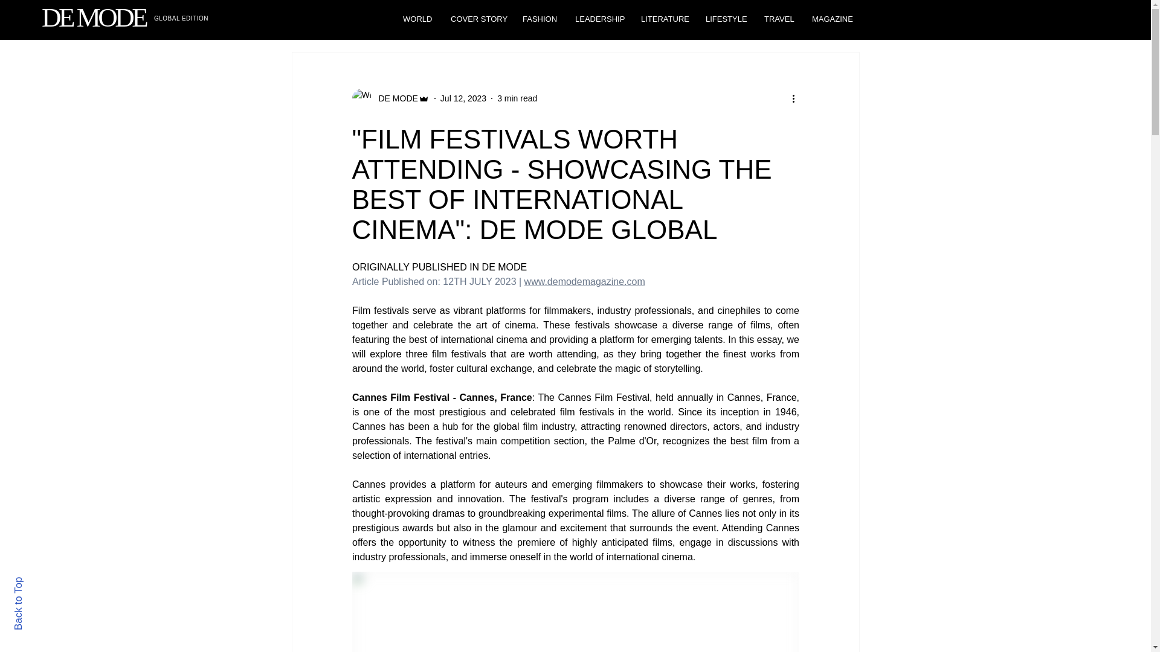 The image size is (1160, 652). I want to click on DE MODE, so click(94, 18).